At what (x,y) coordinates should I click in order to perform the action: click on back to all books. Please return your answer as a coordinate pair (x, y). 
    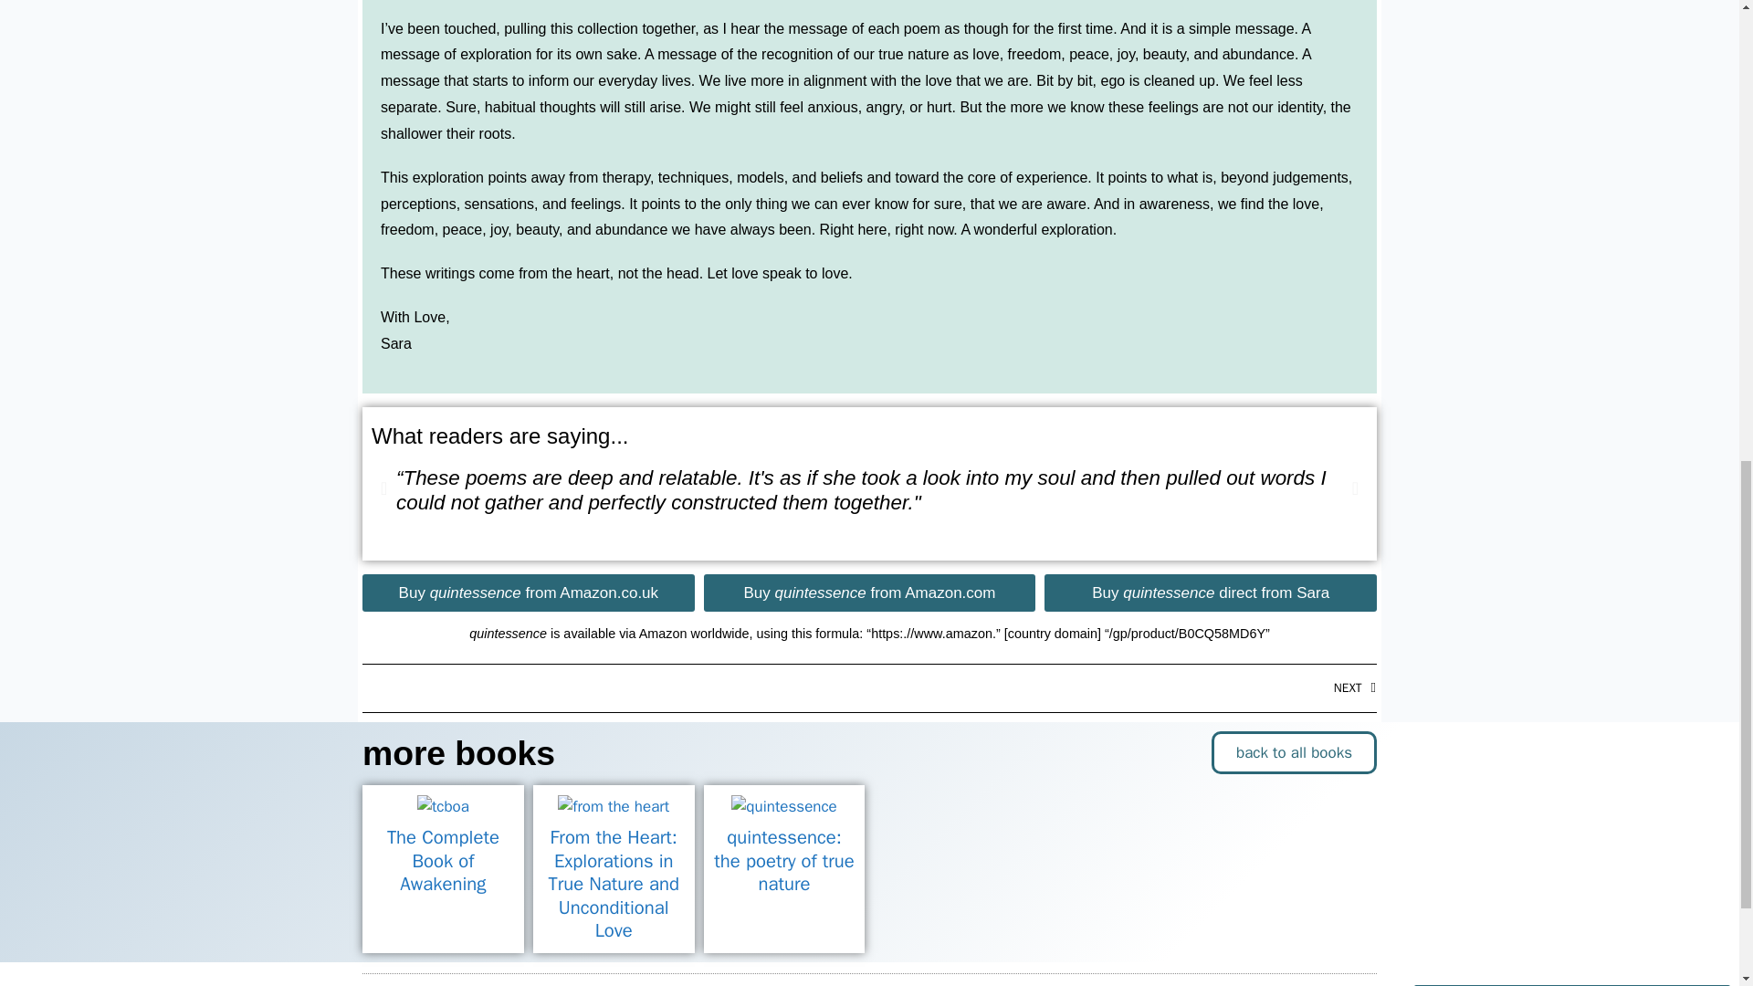
    Looking at the image, I should click on (1293, 752).